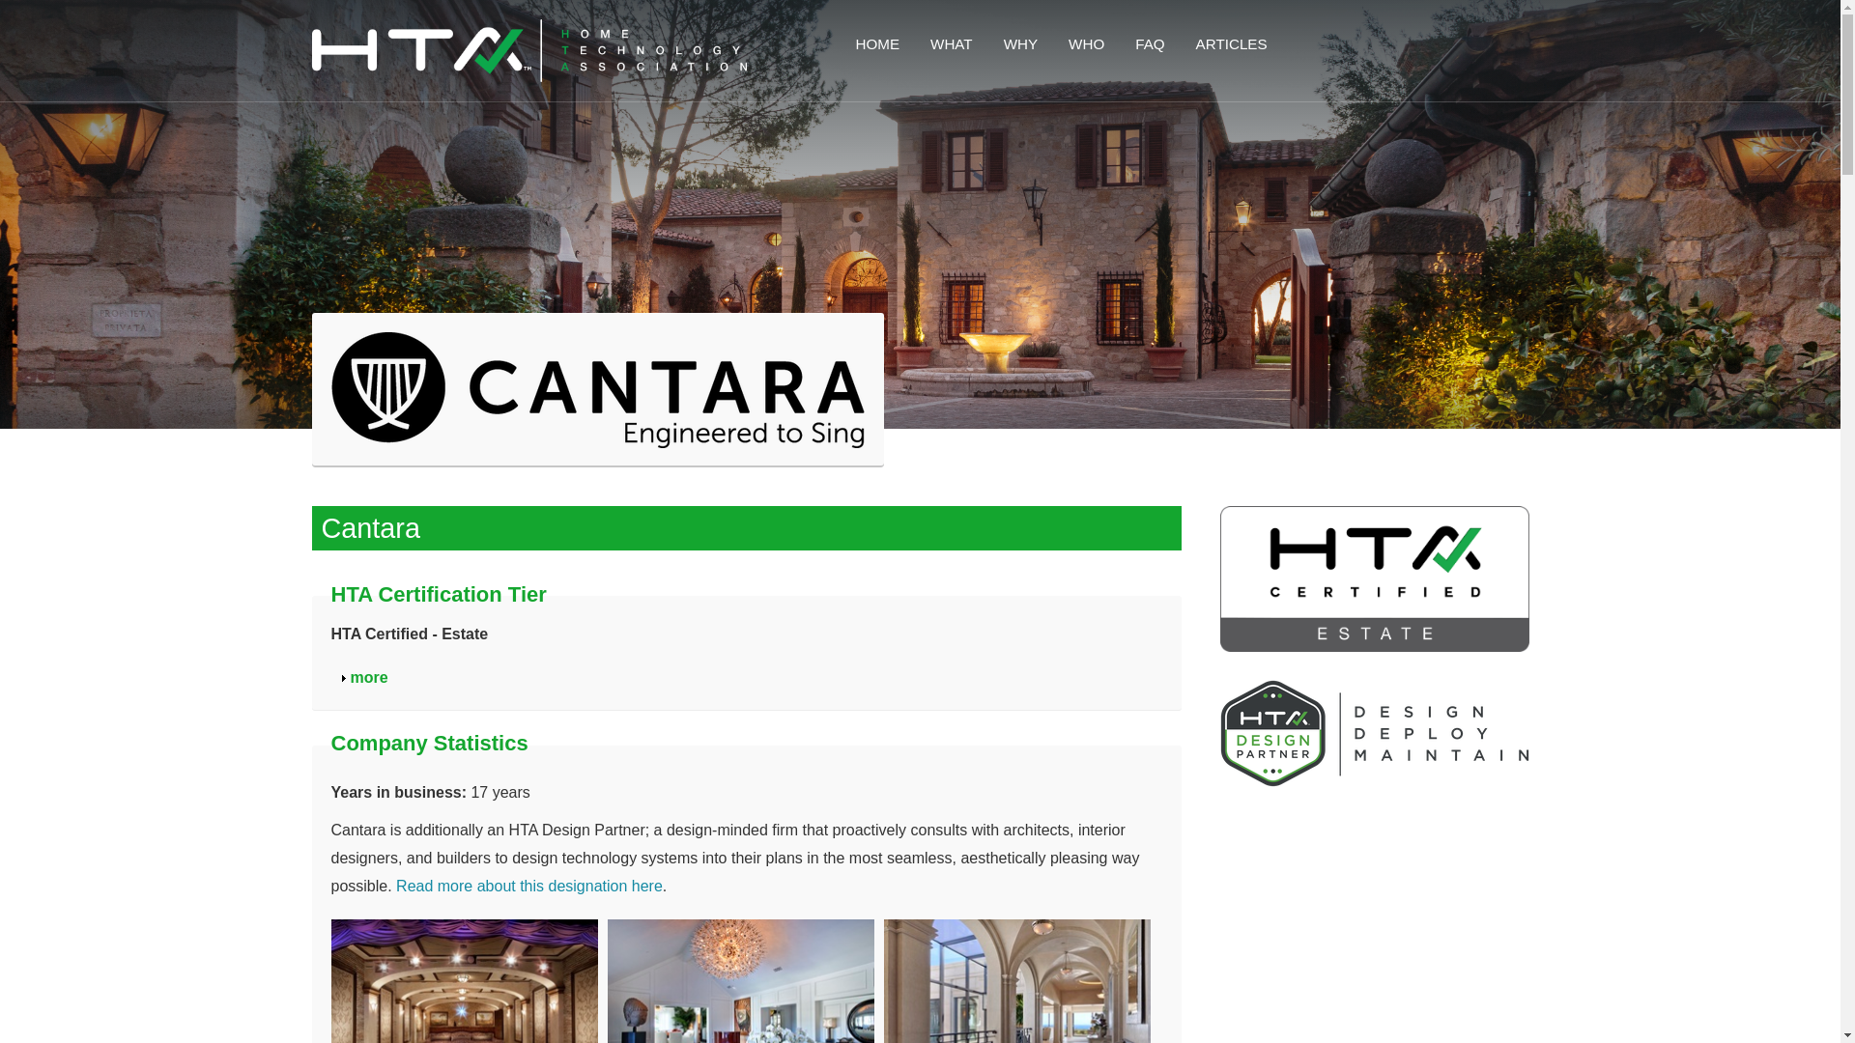 Image resolution: width=1855 pixels, height=1043 pixels. I want to click on WHY, so click(1018, 43).